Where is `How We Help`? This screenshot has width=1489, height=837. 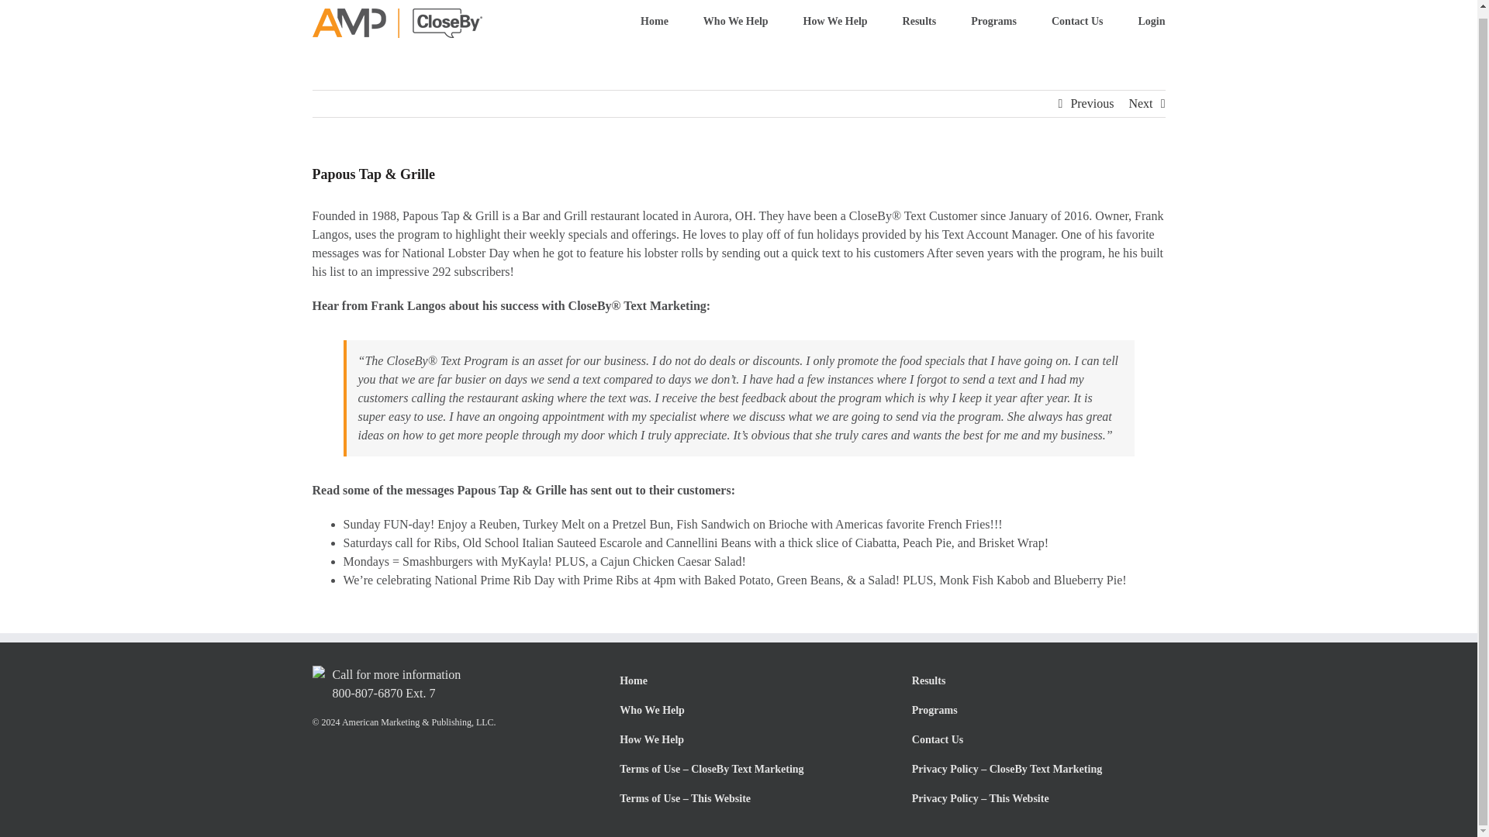
How We Help is located at coordinates (836, 23).